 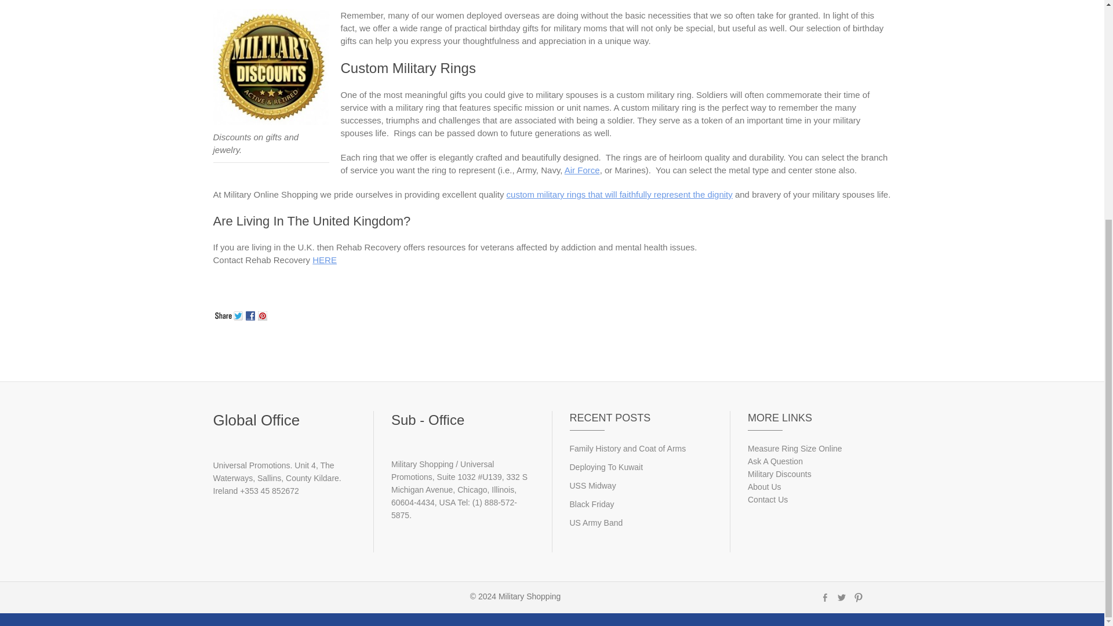 I want to click on Facebook, so click(x=252, y=314).